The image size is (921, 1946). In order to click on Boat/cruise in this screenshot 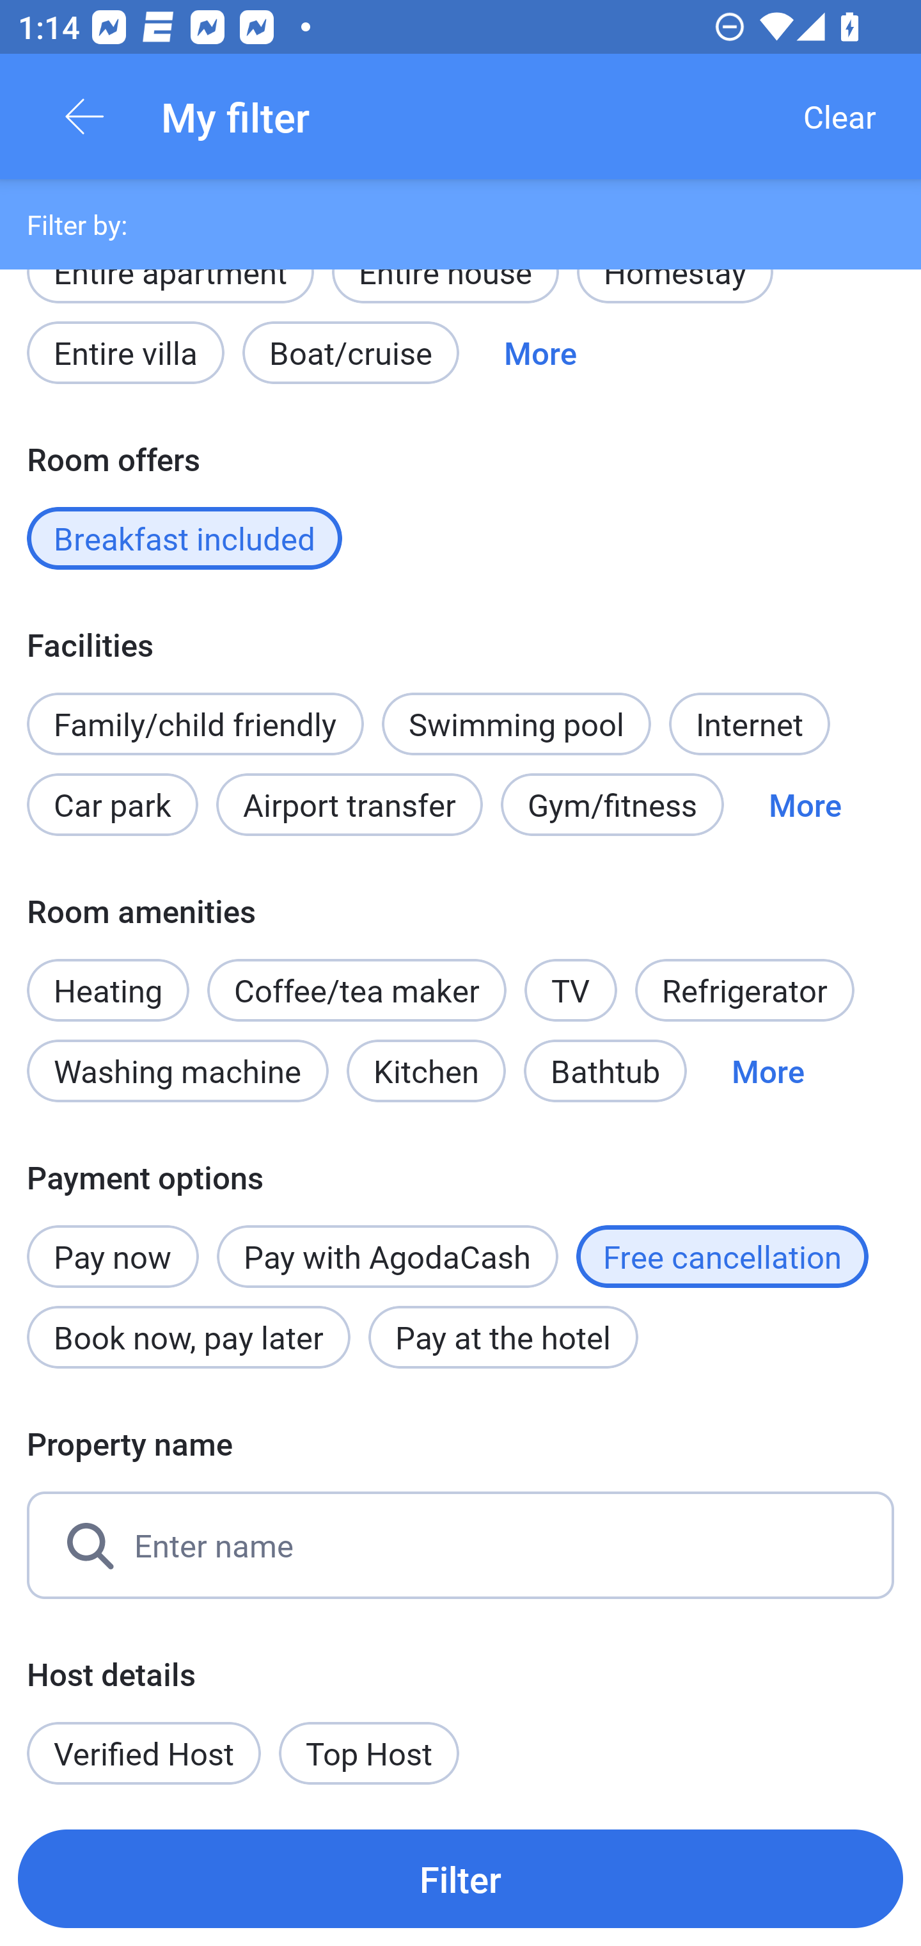, I will do `click(350, 353)`.